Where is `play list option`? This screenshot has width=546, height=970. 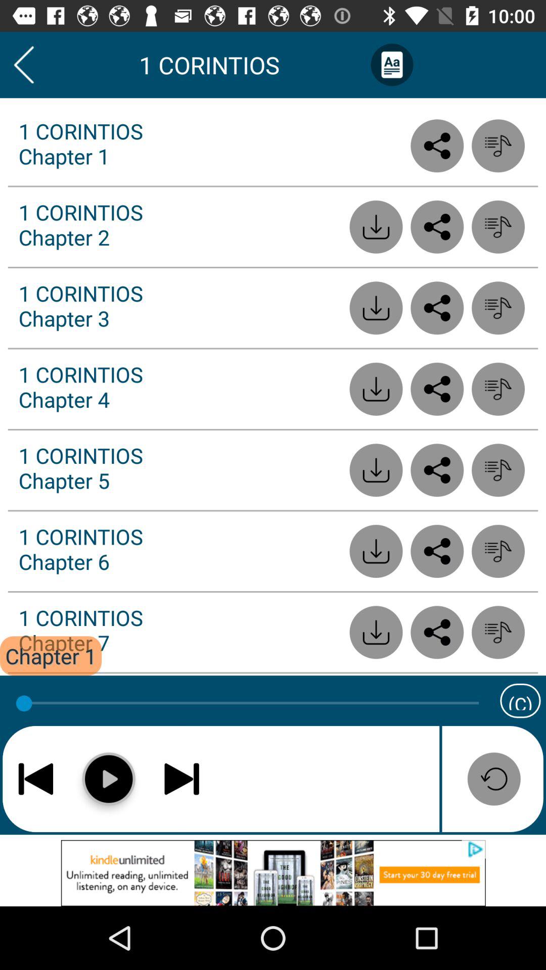
play list option is located at coordinates (498, 633).